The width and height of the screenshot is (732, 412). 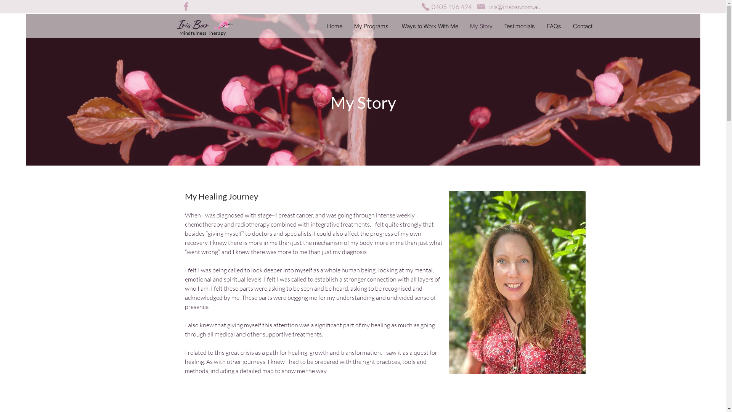 I want to click on Home, so click(x=335, y=26).